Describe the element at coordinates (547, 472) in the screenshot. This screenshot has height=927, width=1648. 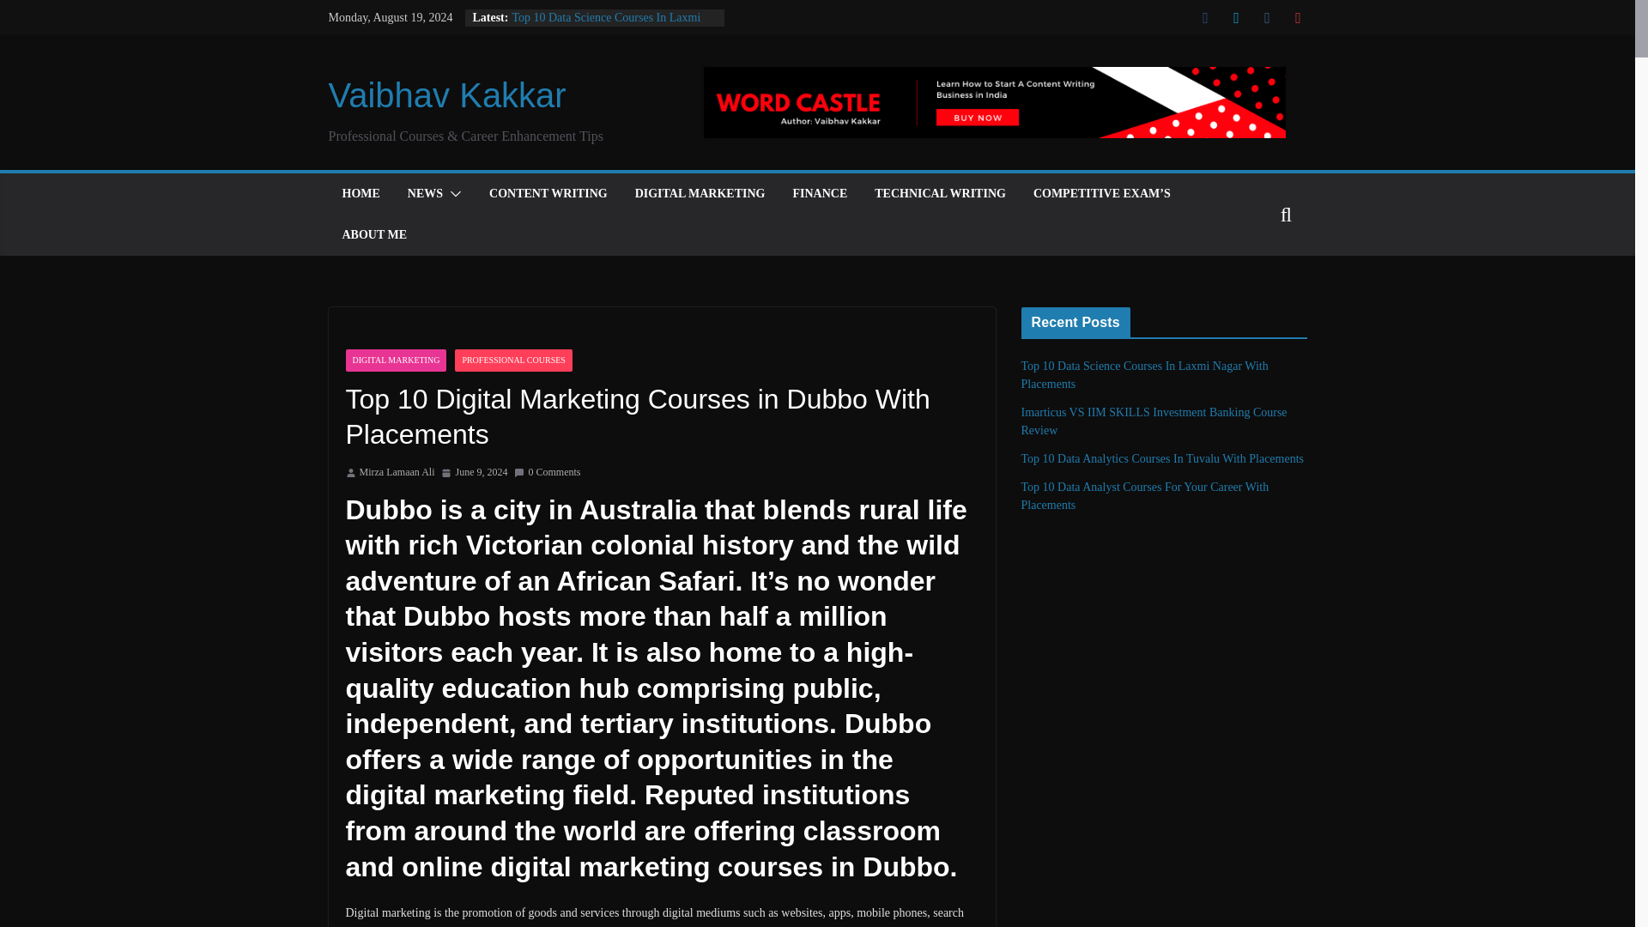
I see `0 Comments` at that location.